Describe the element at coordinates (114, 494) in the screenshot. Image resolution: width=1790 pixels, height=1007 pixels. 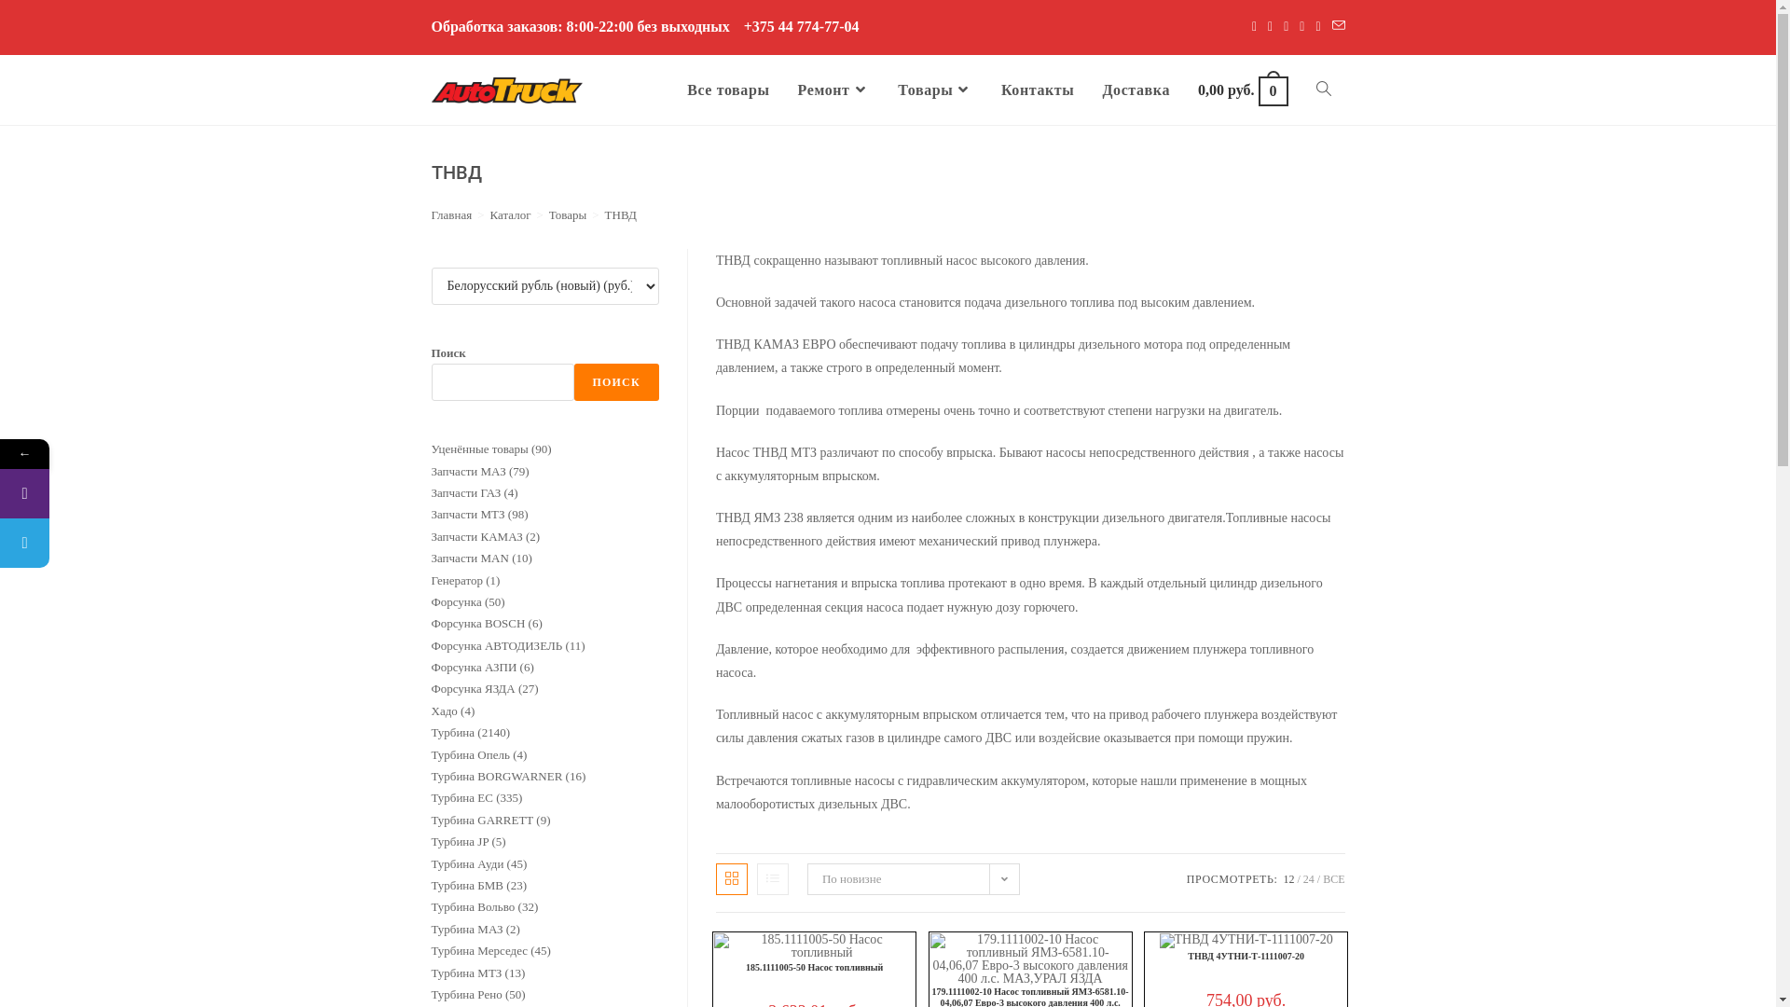
I see `Viber` at that location.